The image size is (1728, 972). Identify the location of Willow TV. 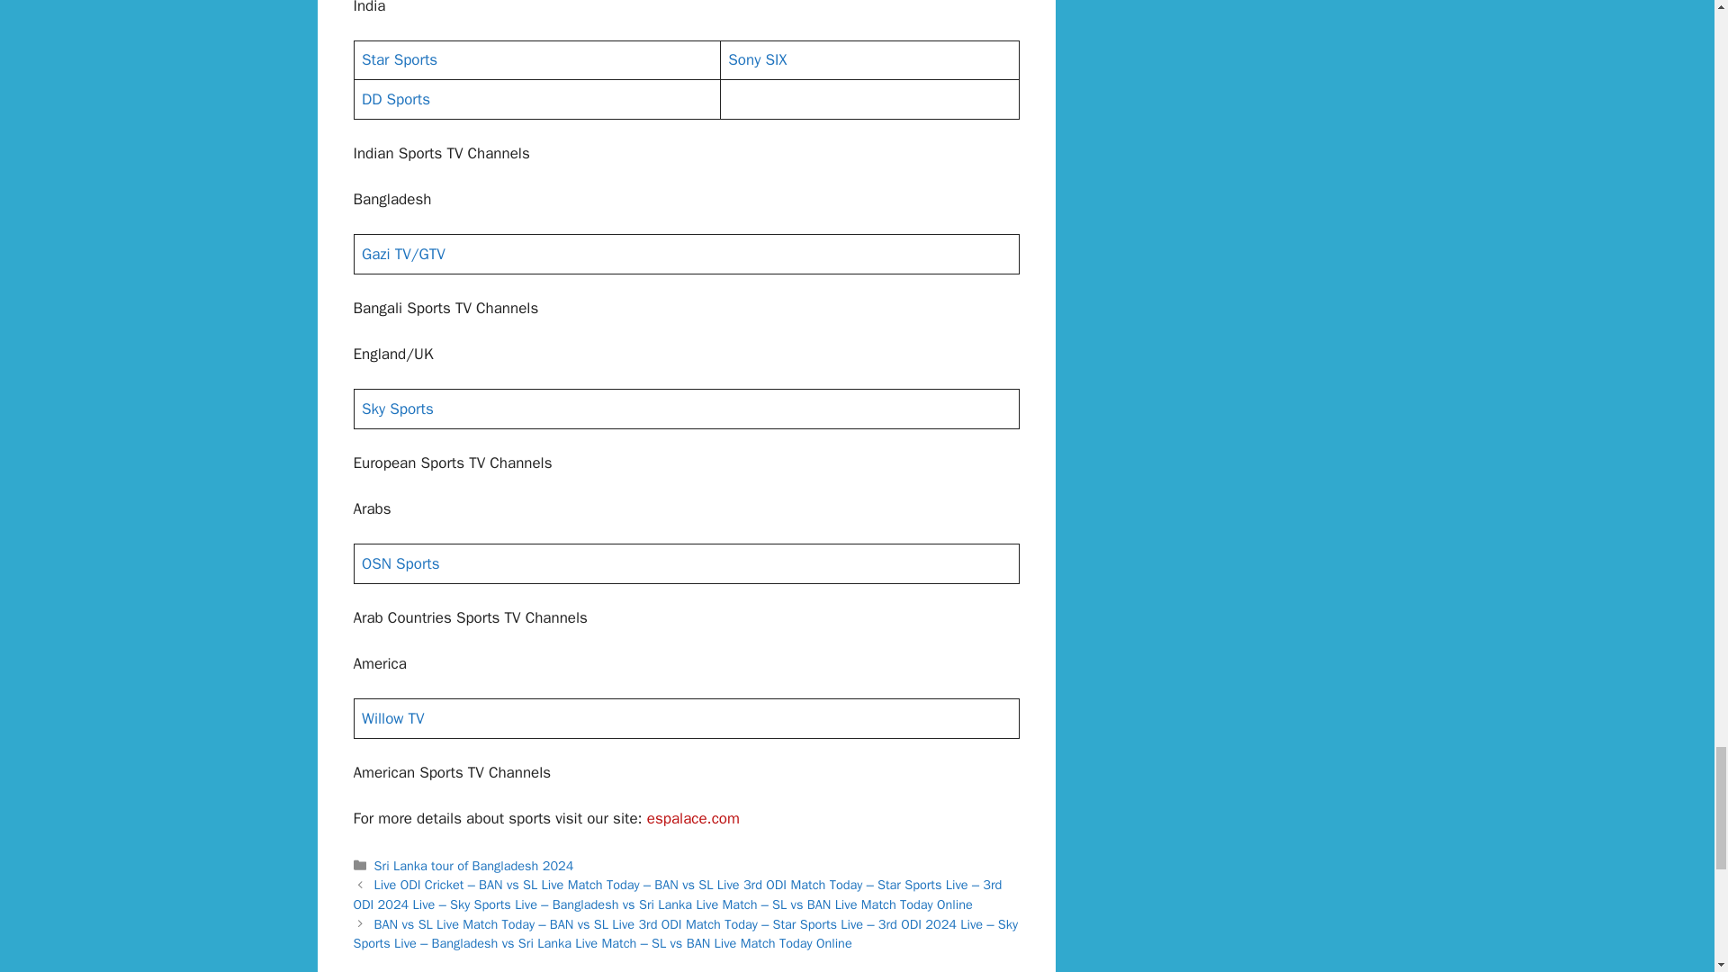
(392, 718).